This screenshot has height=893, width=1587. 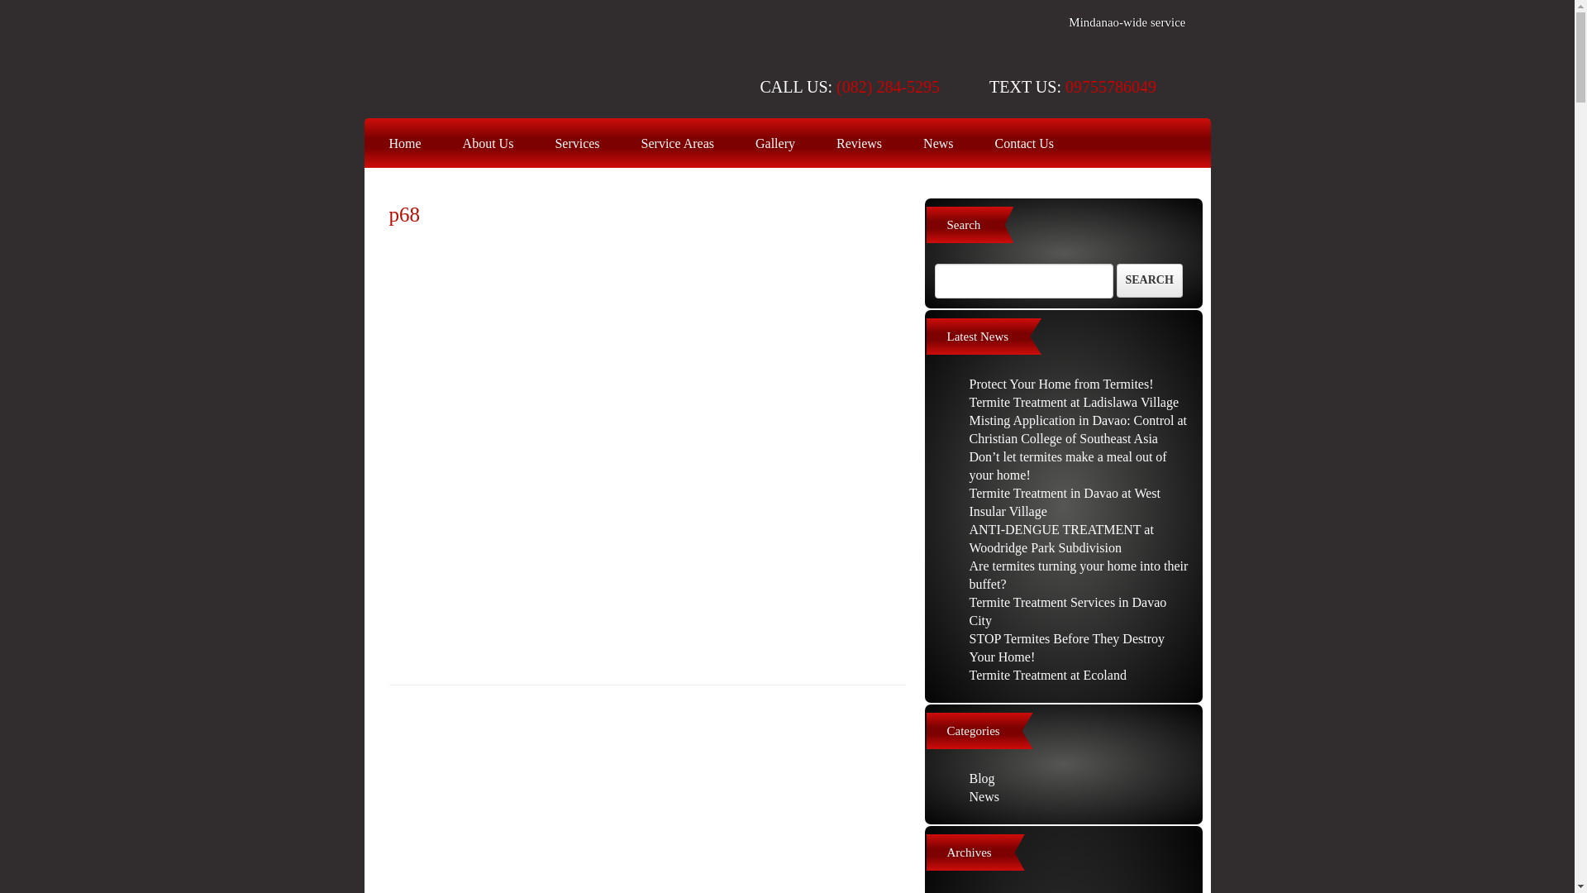 I want to click on News, so click(x=937, y=144).